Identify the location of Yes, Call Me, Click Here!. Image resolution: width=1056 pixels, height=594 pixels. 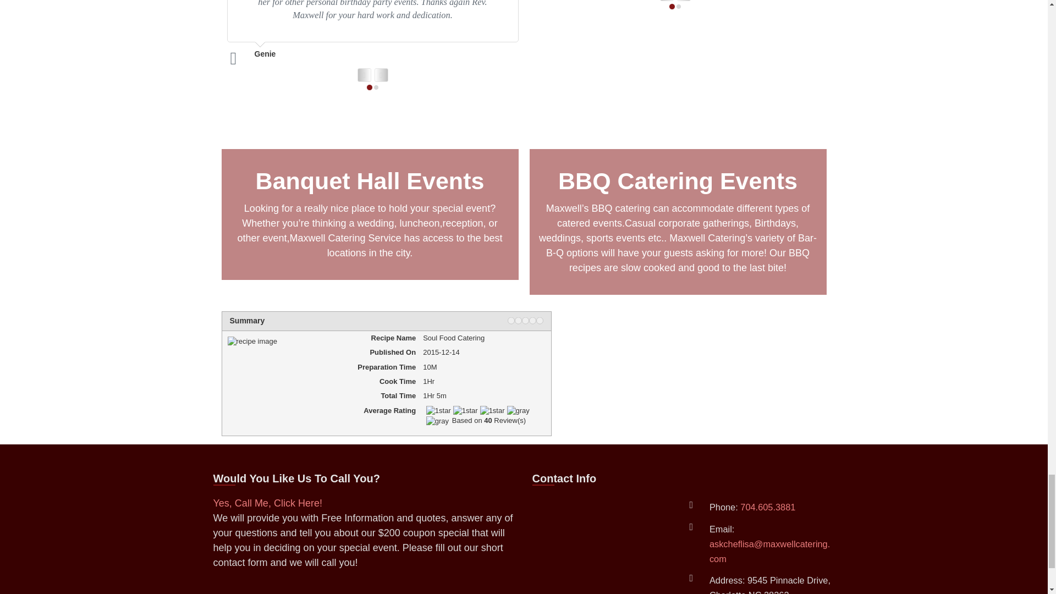
(267, 503).